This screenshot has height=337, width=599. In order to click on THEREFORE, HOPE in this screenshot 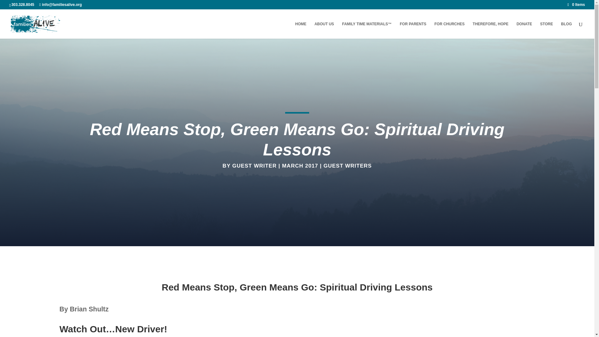, I will do `click(490, 30)`.